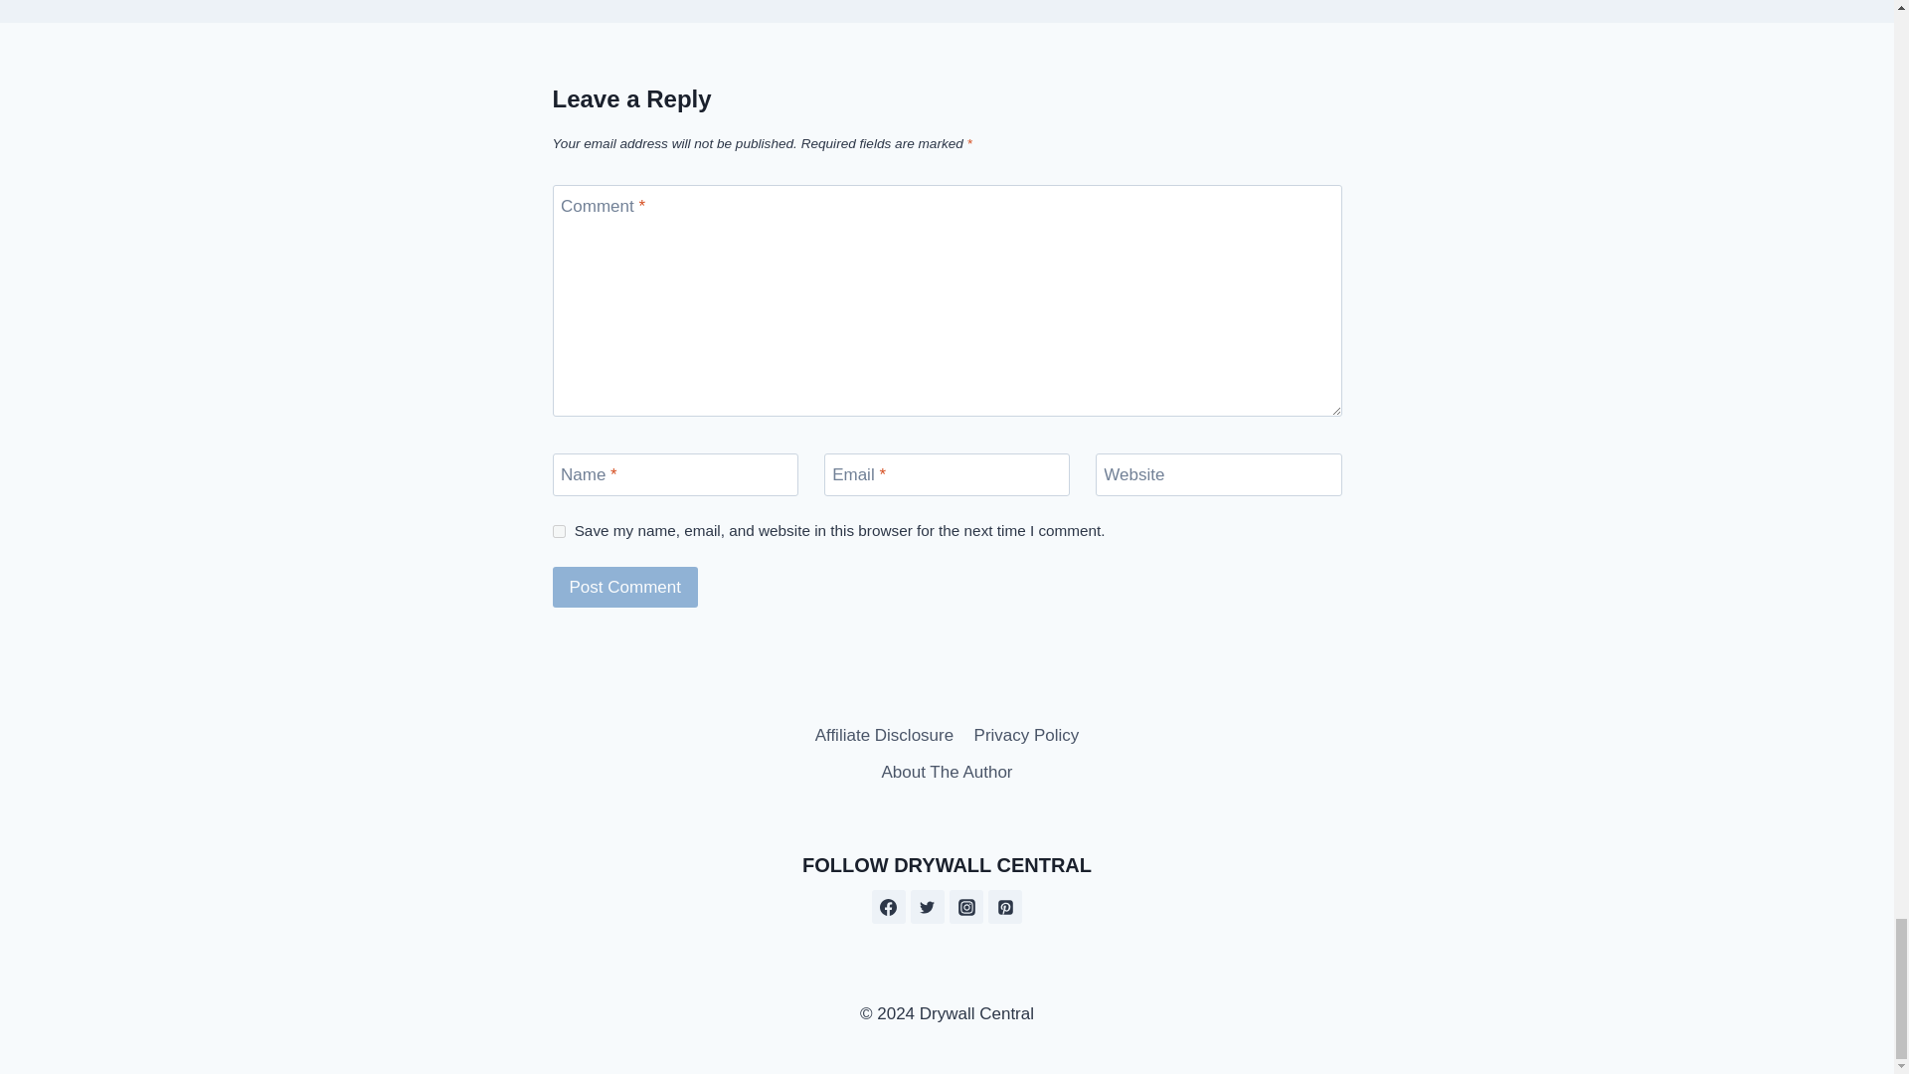  I want to click on yes, so click(559, 531).